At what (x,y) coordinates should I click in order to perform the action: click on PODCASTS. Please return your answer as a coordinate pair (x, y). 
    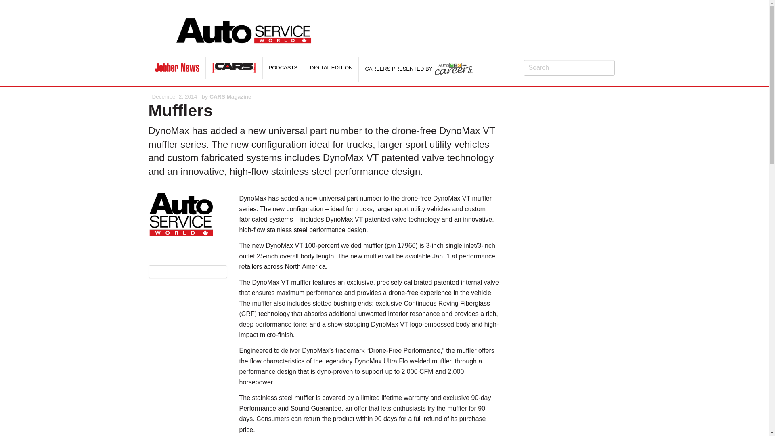
    Looking at the image, I should click on (283, 68).